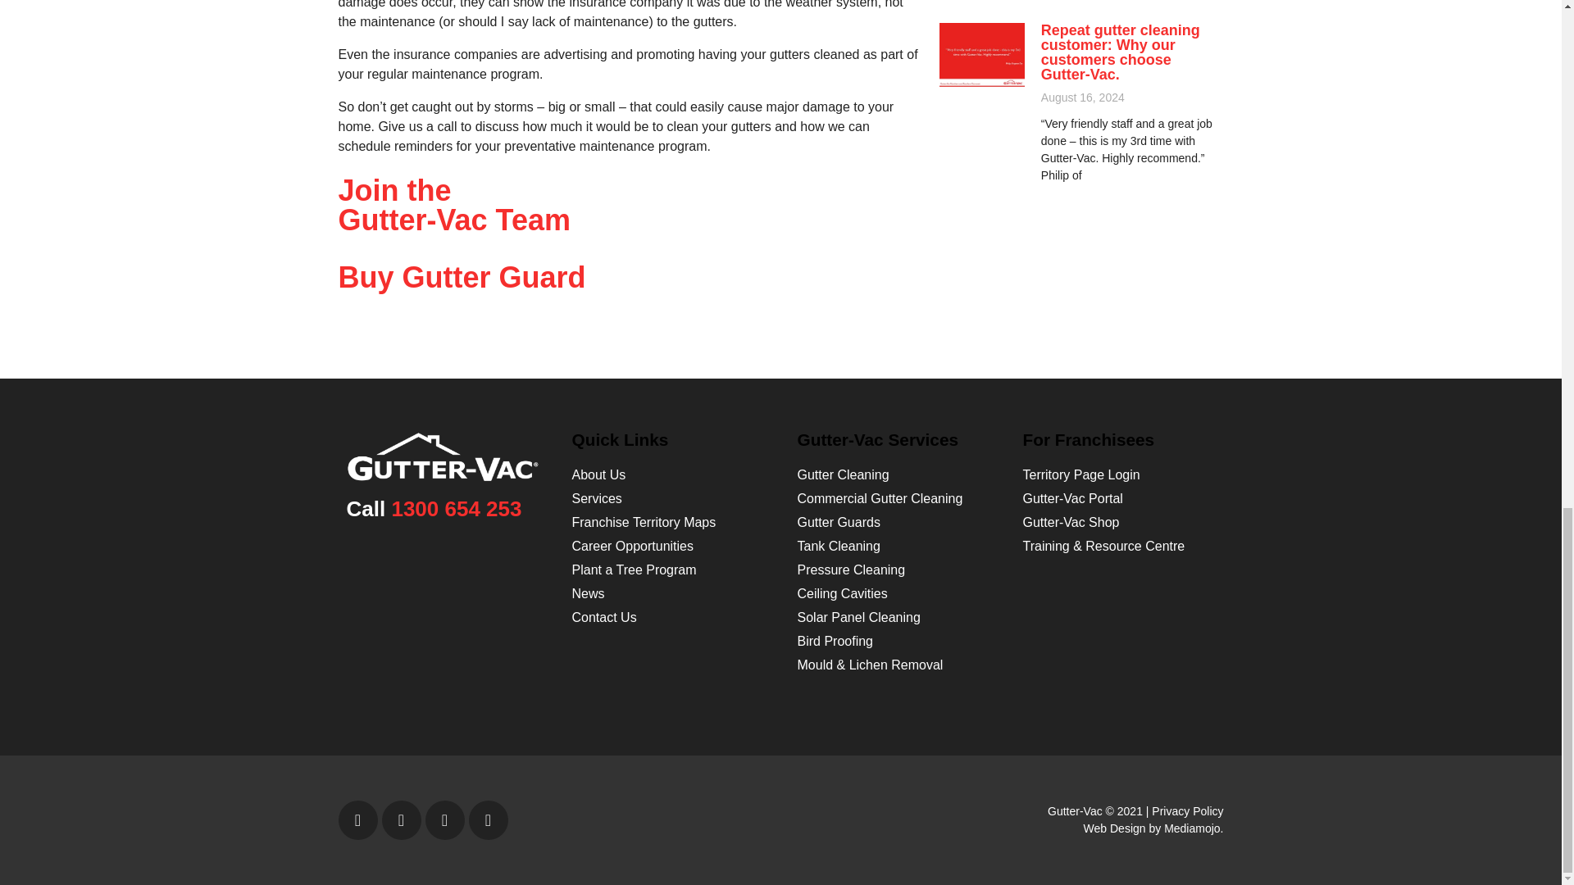 This screenshot has width=1574, height=885. Describe the element at coordinates (633, 546) in the screenshot. I see `Territory Page Login` at that location.